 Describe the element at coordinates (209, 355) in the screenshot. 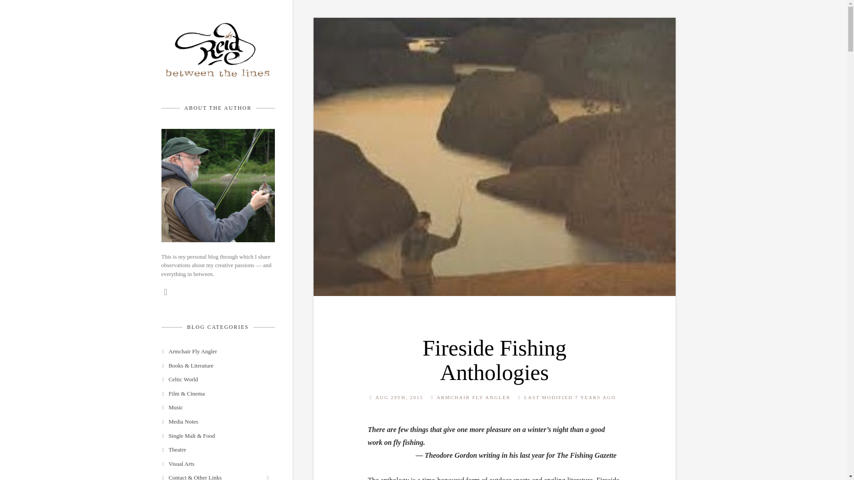

I see `Armchair Fly Angler` at that location.